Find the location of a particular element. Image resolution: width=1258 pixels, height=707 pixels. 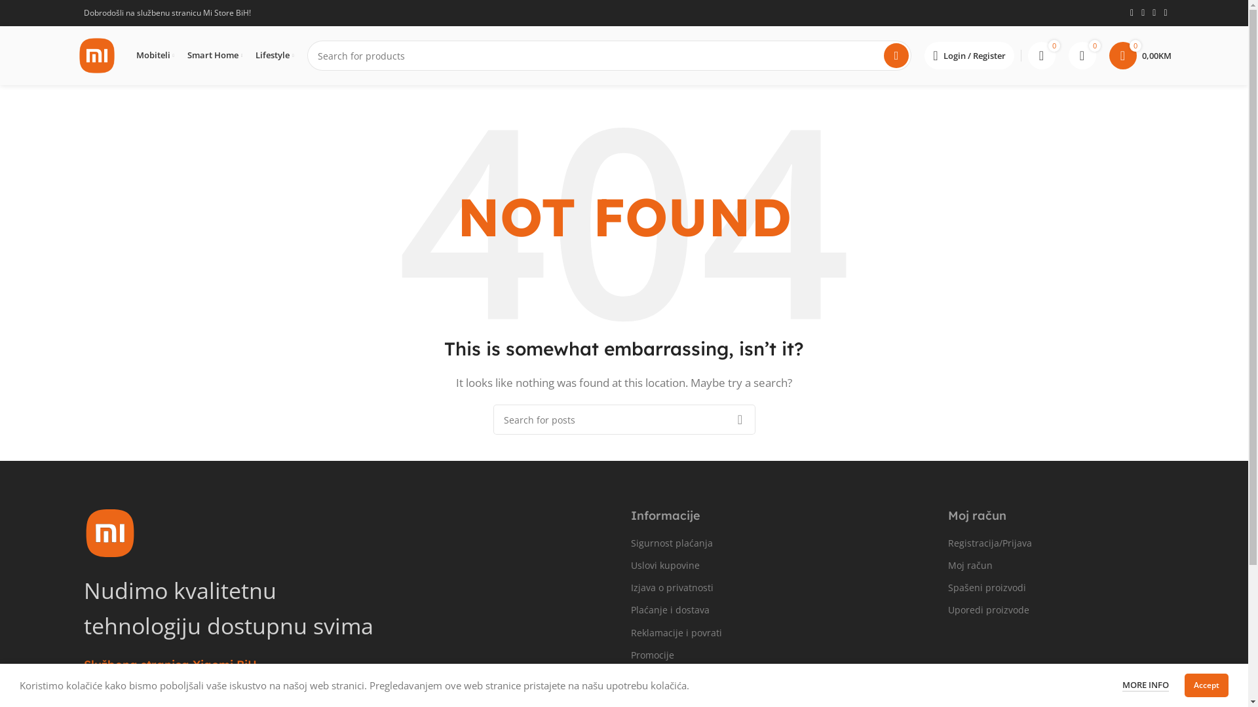

Search is located at coordinates (896, 56).